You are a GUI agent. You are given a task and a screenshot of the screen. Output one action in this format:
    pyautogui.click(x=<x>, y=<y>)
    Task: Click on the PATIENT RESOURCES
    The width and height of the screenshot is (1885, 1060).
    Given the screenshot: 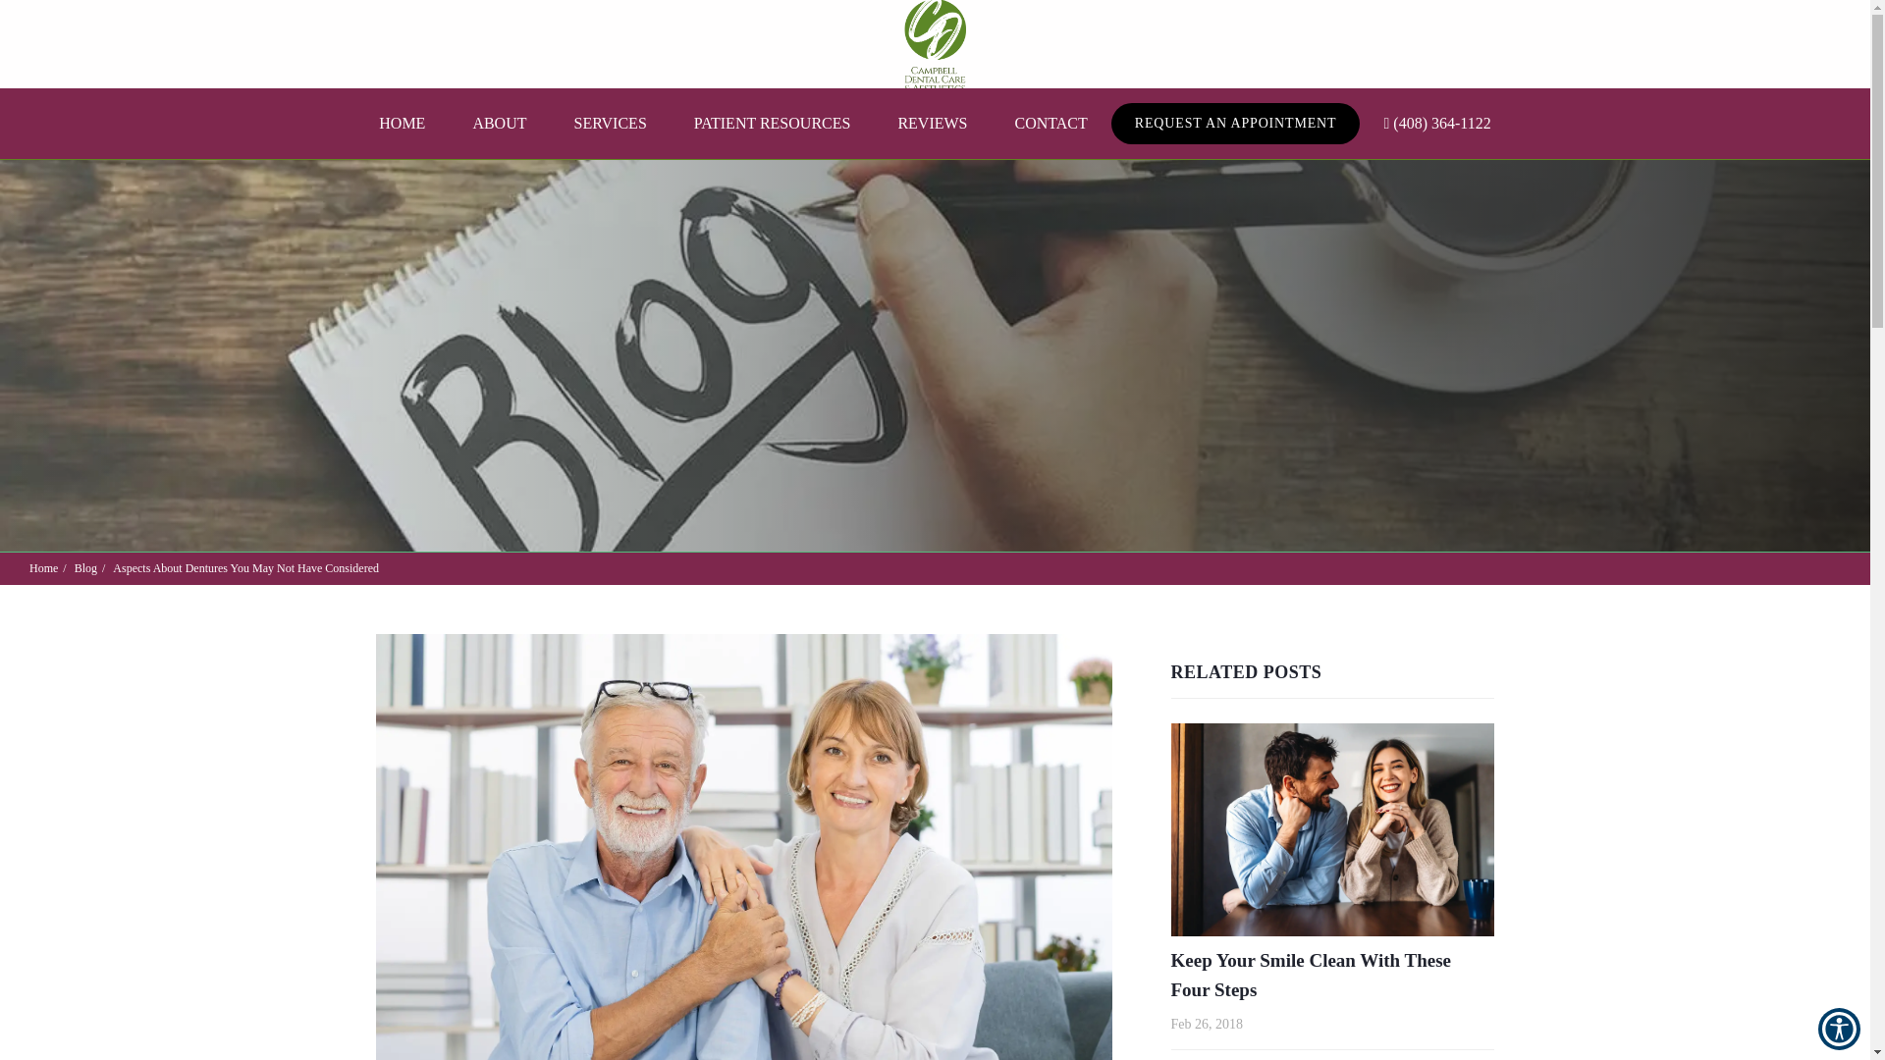 What is the action you would take?
    pyautogui.click(x=772, y=123)
    